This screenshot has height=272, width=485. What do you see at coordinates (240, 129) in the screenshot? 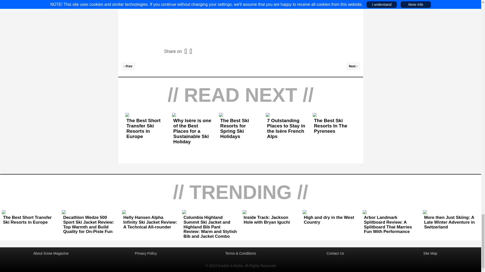
I see `The Best Ski Resorts for Spring Ski Holidays` at bounding box center [240, 129].